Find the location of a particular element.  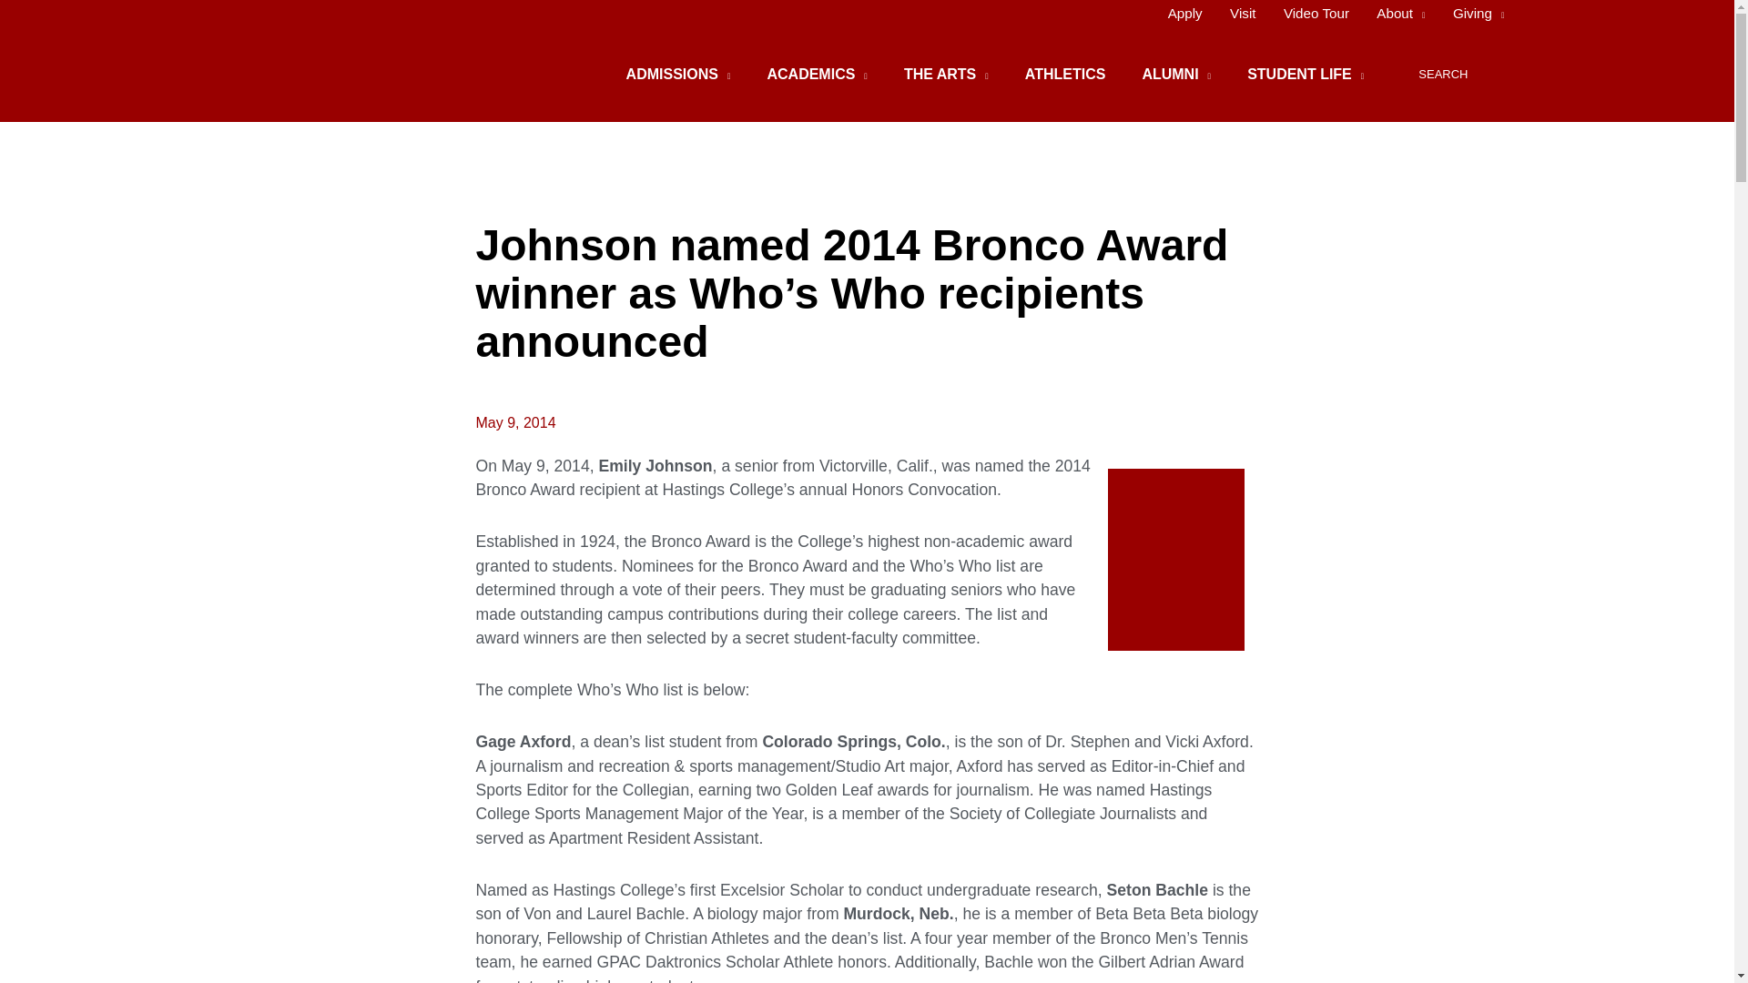

Visit is located at coordinates (1244, 14).